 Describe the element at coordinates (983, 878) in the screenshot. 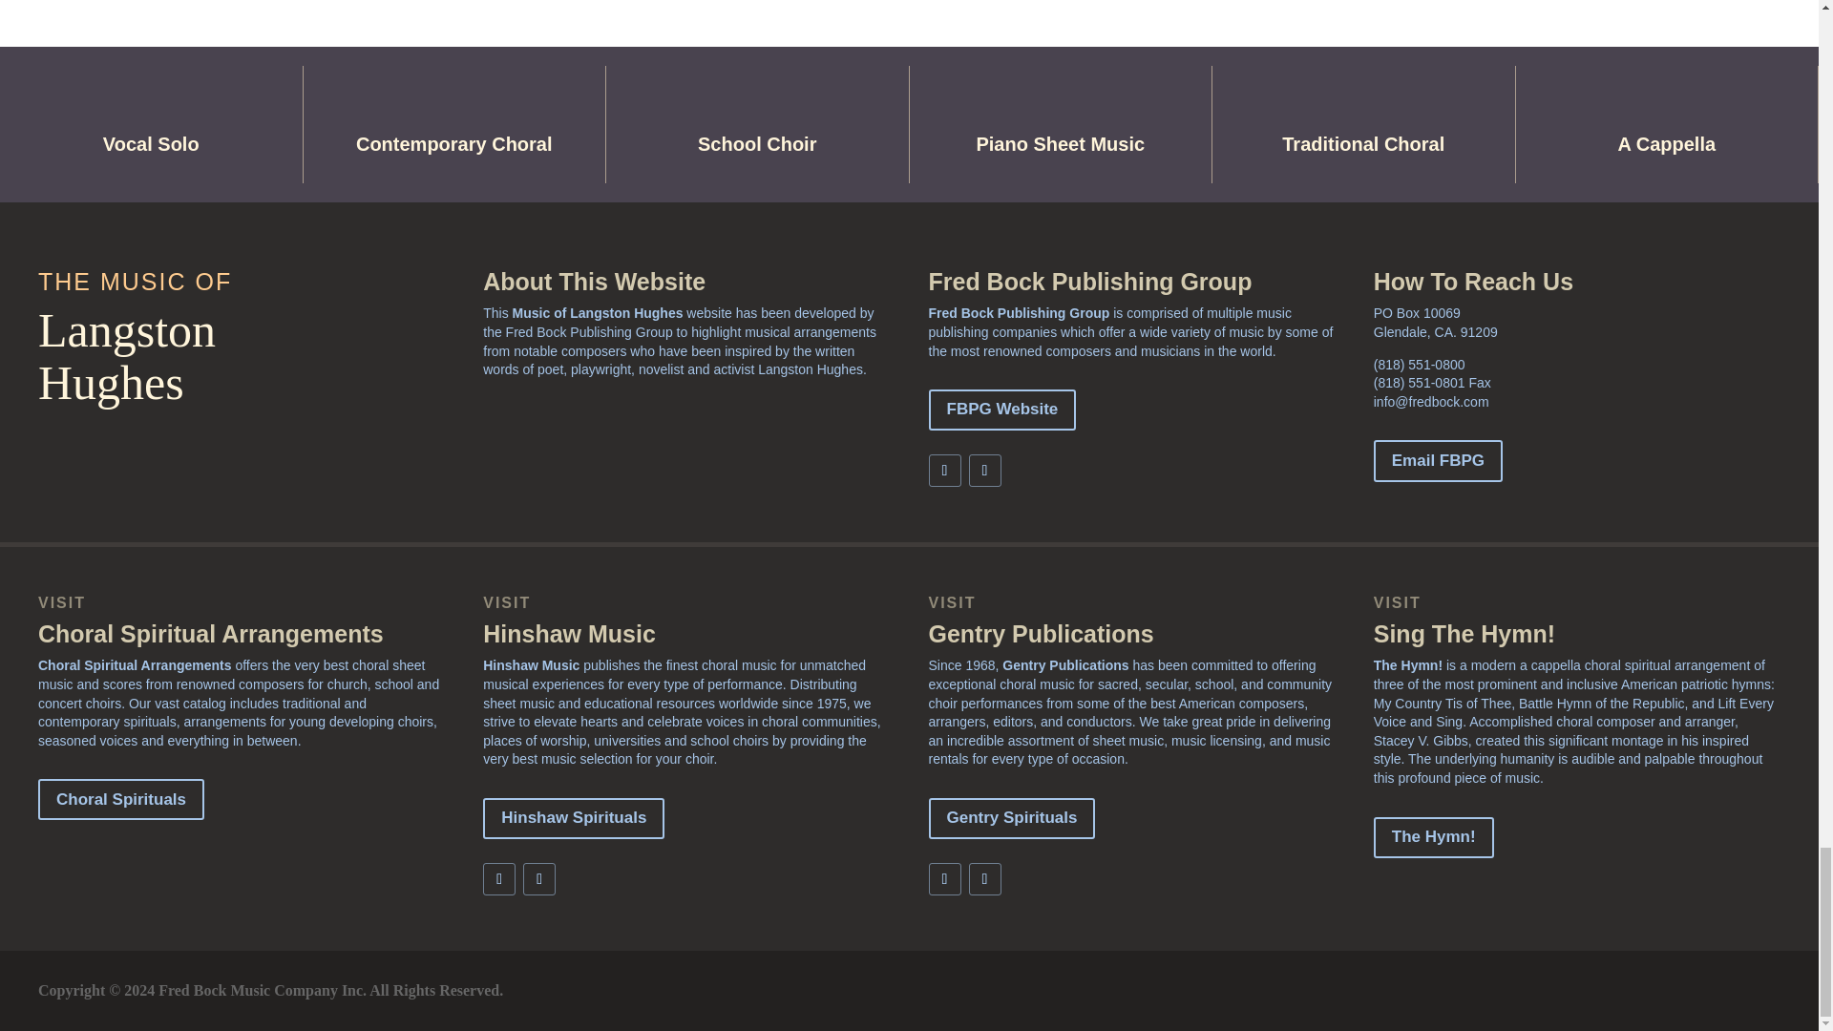

I see `Follow on Instagram` at that location.